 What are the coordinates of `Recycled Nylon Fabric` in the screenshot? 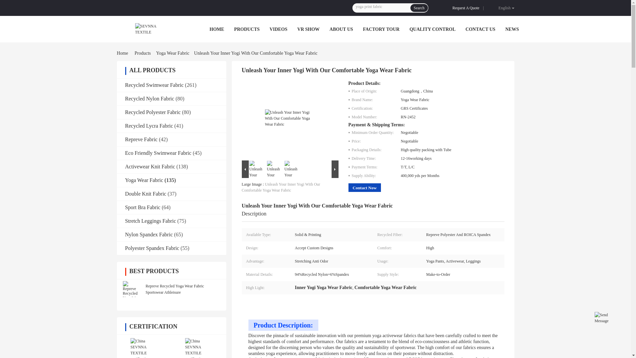 It's located at (150, 98).